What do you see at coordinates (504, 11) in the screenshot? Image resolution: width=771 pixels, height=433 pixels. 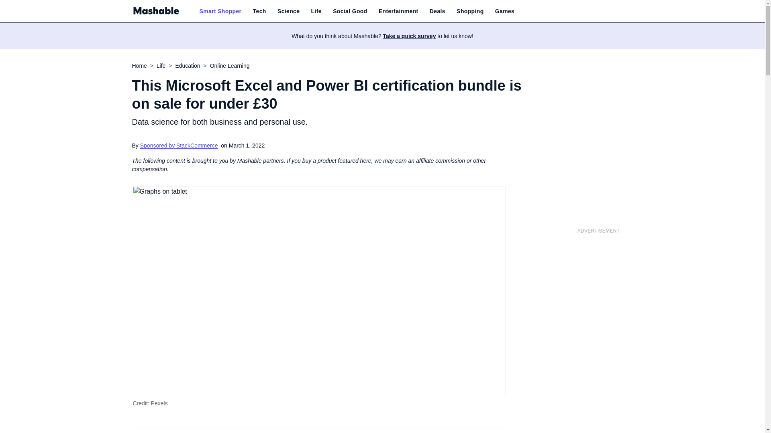 I see `Games` at bounding box center [504, 11].